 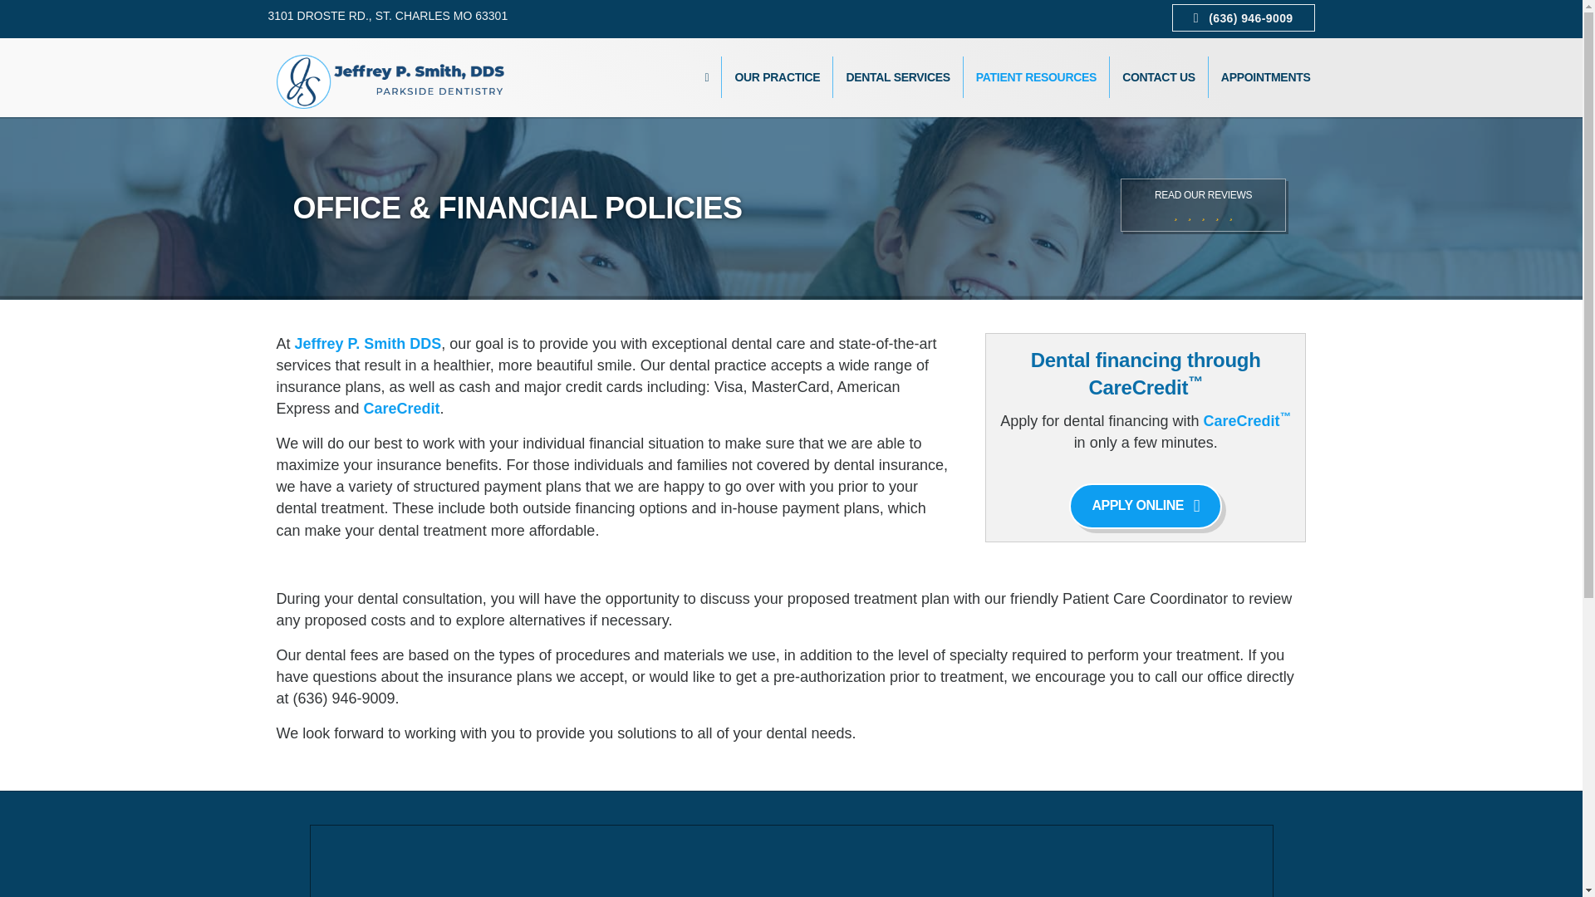 What do you see at coordinates (1035, 76) in the screenshot?
I see `PATIENT RESOURCES` at bounding box center [1035, 76].